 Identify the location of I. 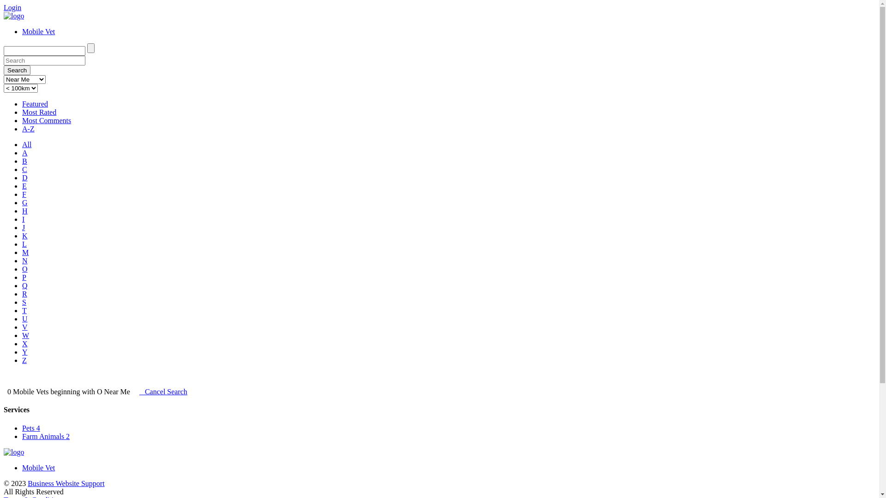
(23, 219).